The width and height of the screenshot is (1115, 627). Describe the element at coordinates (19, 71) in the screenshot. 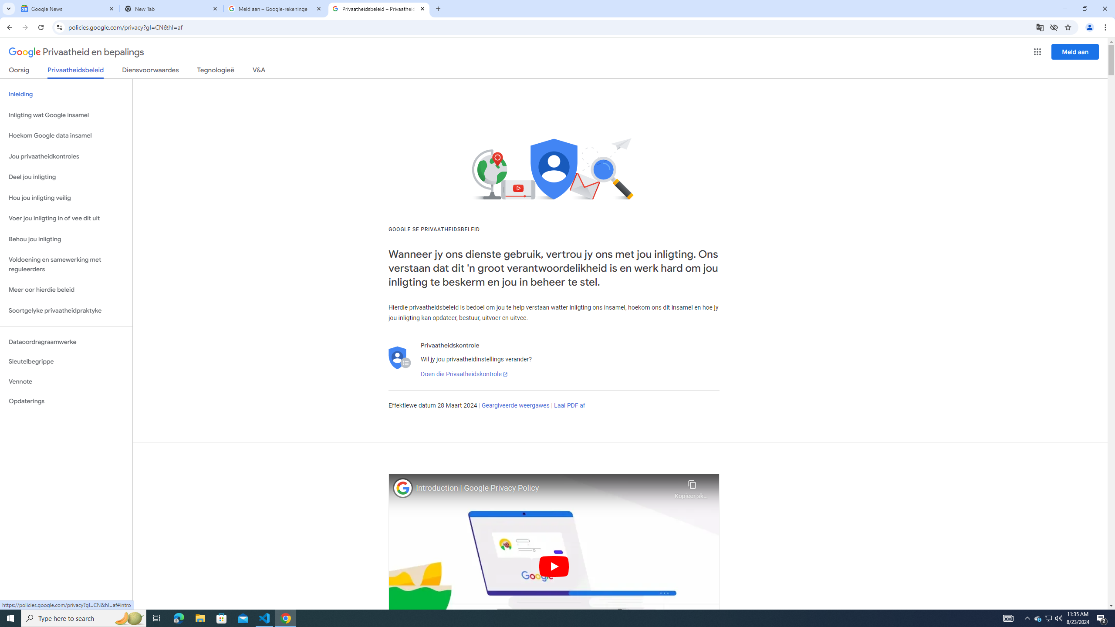

I see `Oorsig` at that location.